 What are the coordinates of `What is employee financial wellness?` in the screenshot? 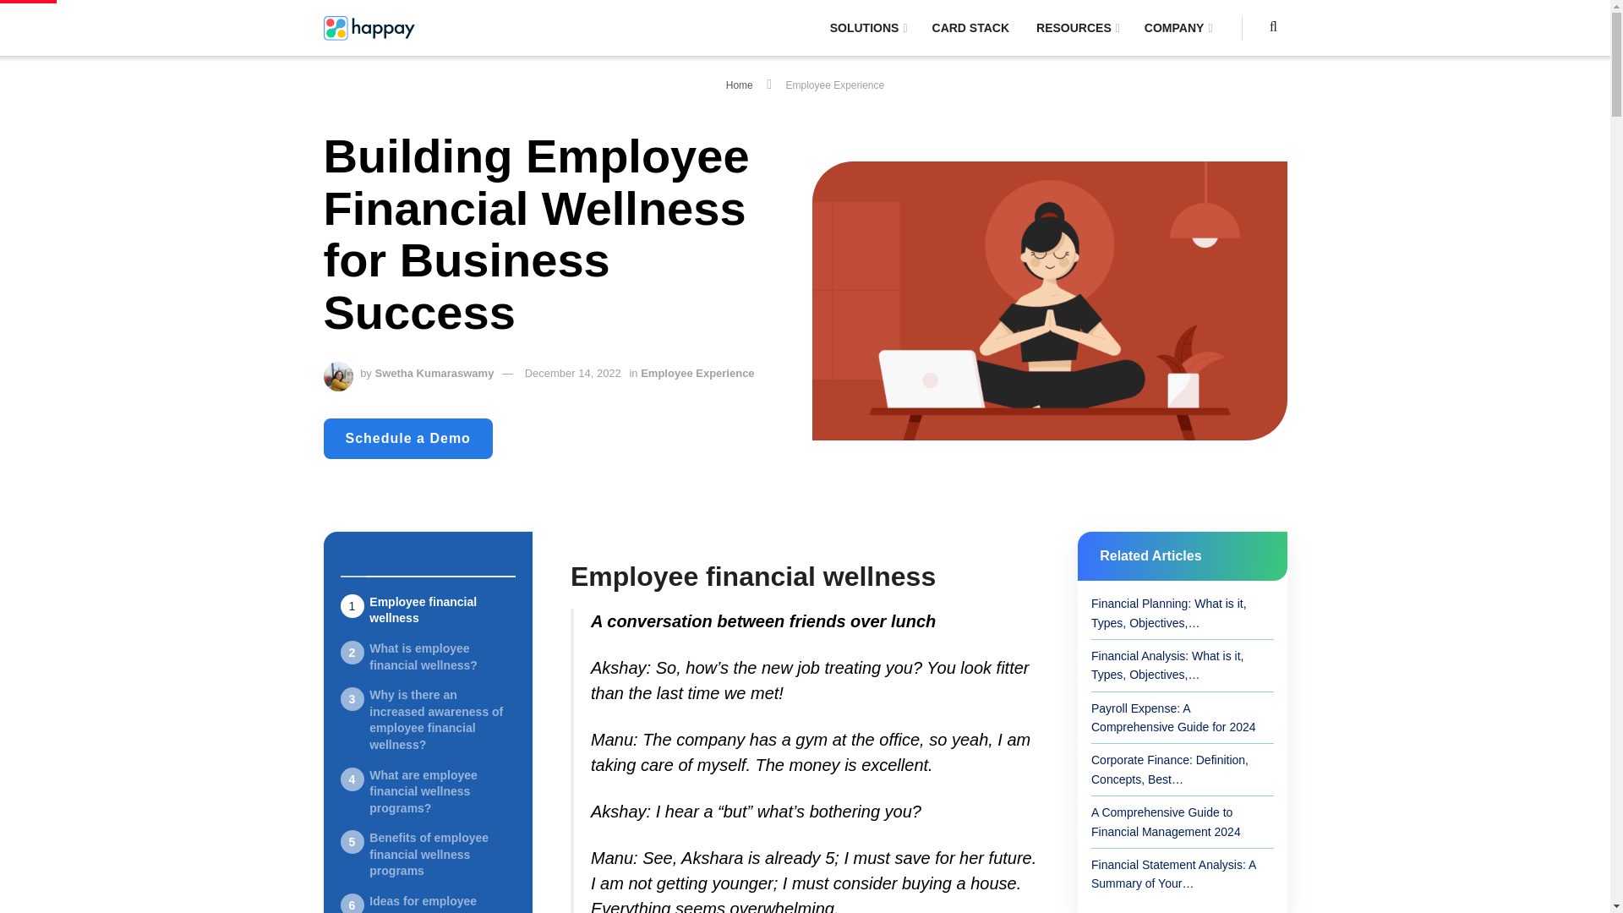 It's located at (428, 658).